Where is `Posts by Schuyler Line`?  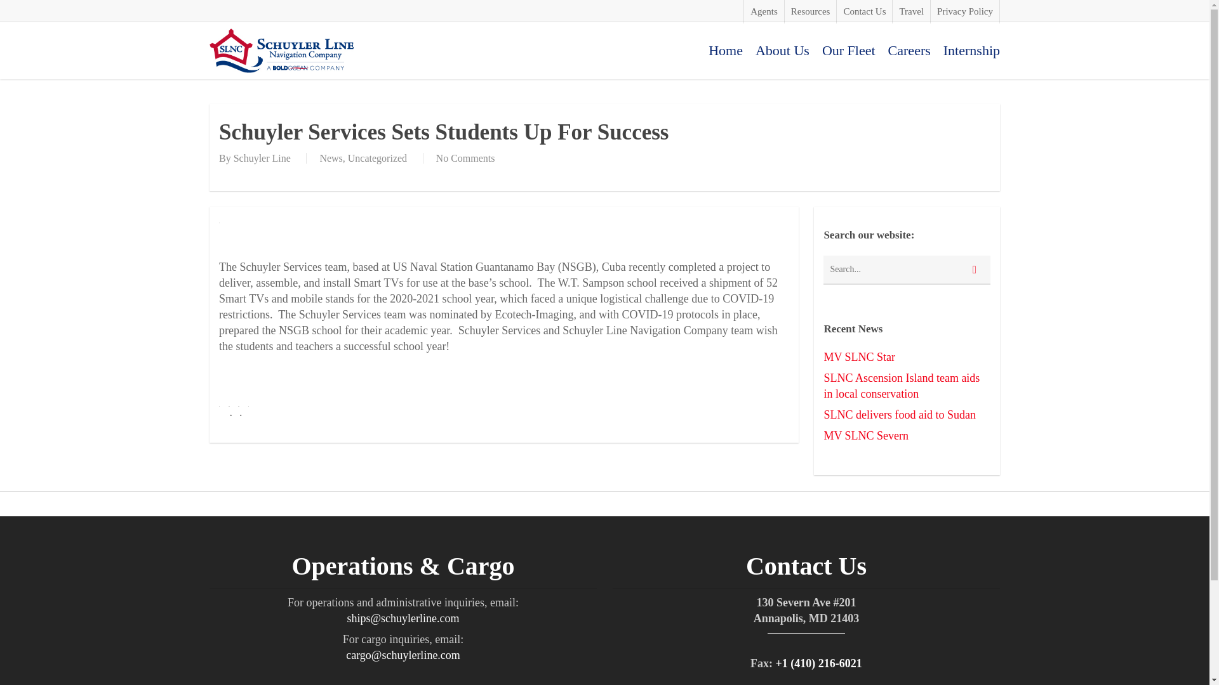 Posts by Schuyler Line is located at coordinates (262, 158).